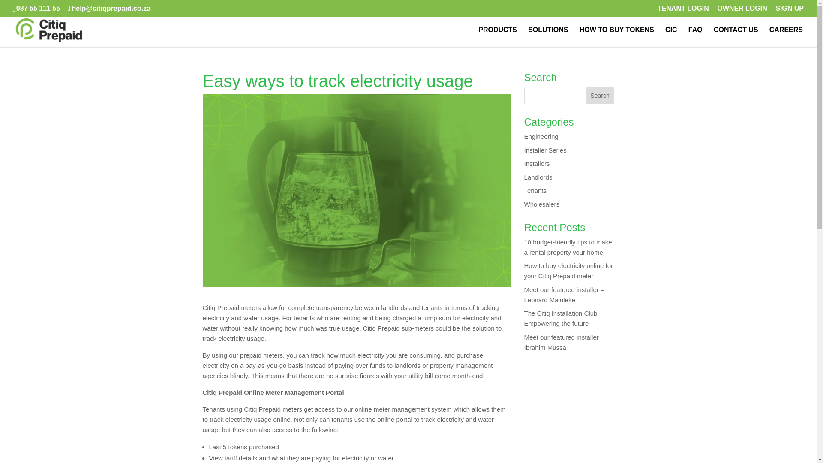 Image resolution: width=823 pixels, height=463 pixels. What do you see at coordinates (535, 190) in the screenshot?
I see `Tenants` at bounding box center [535, 190].